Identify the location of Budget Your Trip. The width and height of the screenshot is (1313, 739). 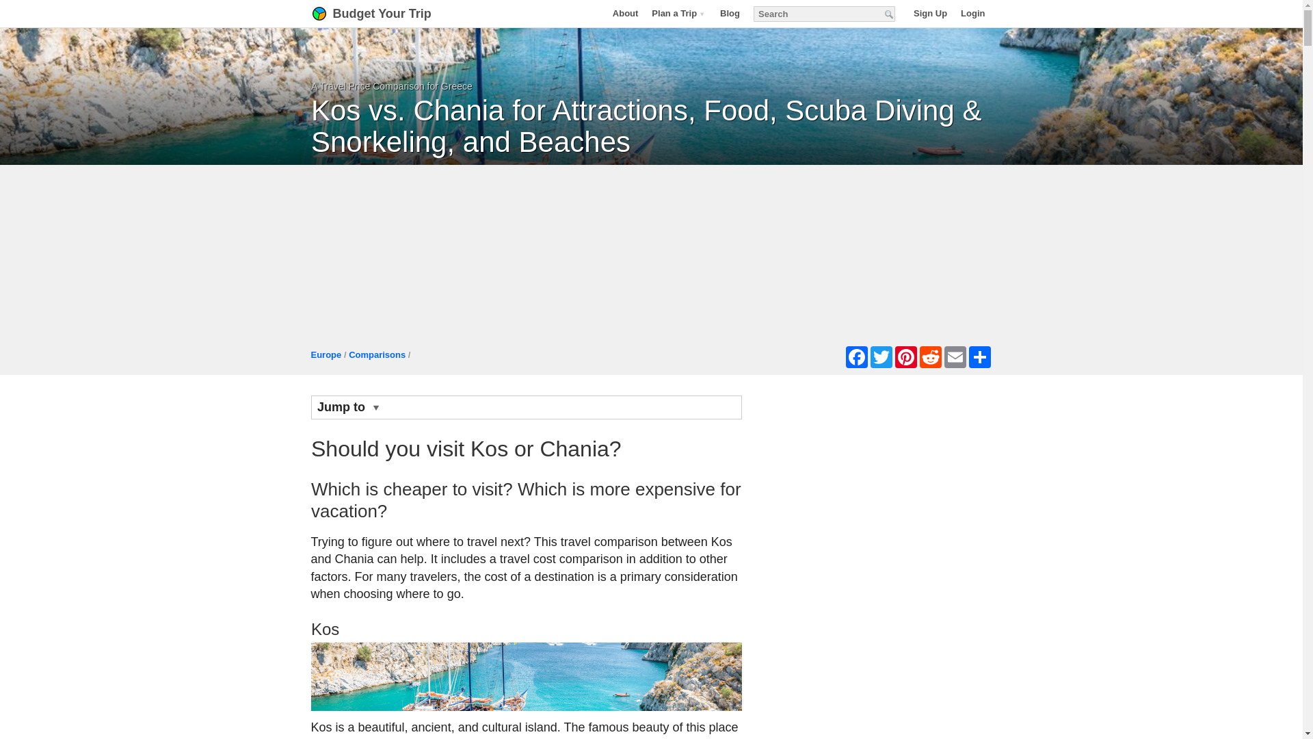
(389, 14).